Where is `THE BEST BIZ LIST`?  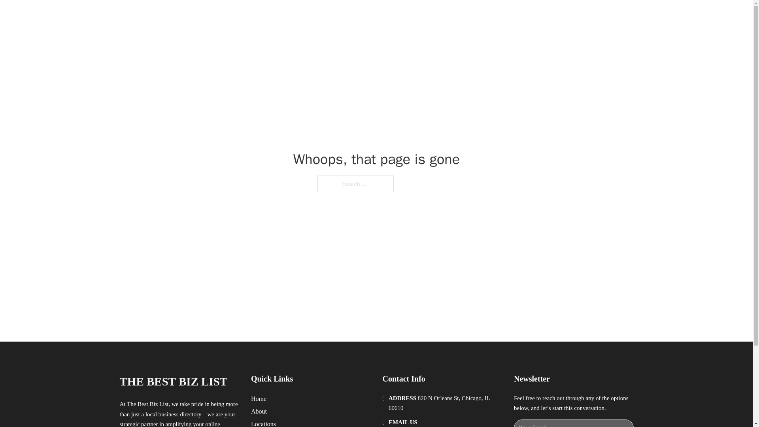
THE BEST BIZ LIST is located at coordinates (210, 15).